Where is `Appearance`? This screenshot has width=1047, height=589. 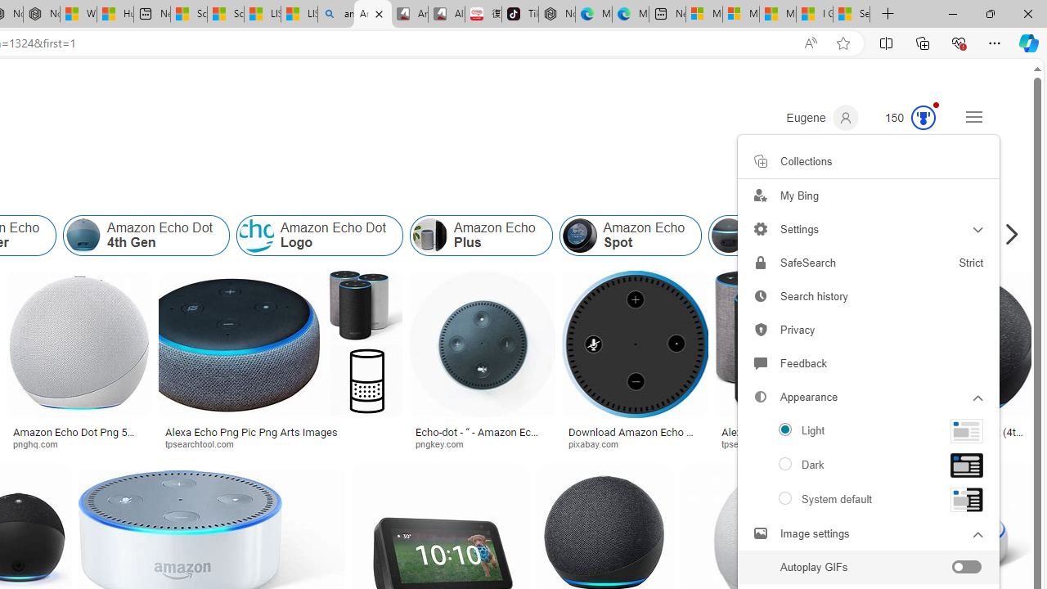 Appearance is located at coordinates (869, 465).